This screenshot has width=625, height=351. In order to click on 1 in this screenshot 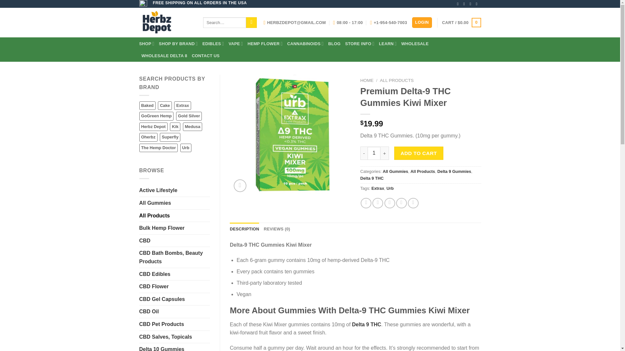, I will do `click(374, 153)`.